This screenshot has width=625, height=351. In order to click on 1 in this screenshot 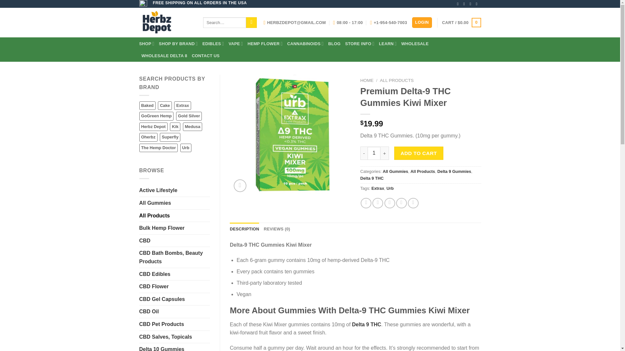, I will do `click(374, 153)`.